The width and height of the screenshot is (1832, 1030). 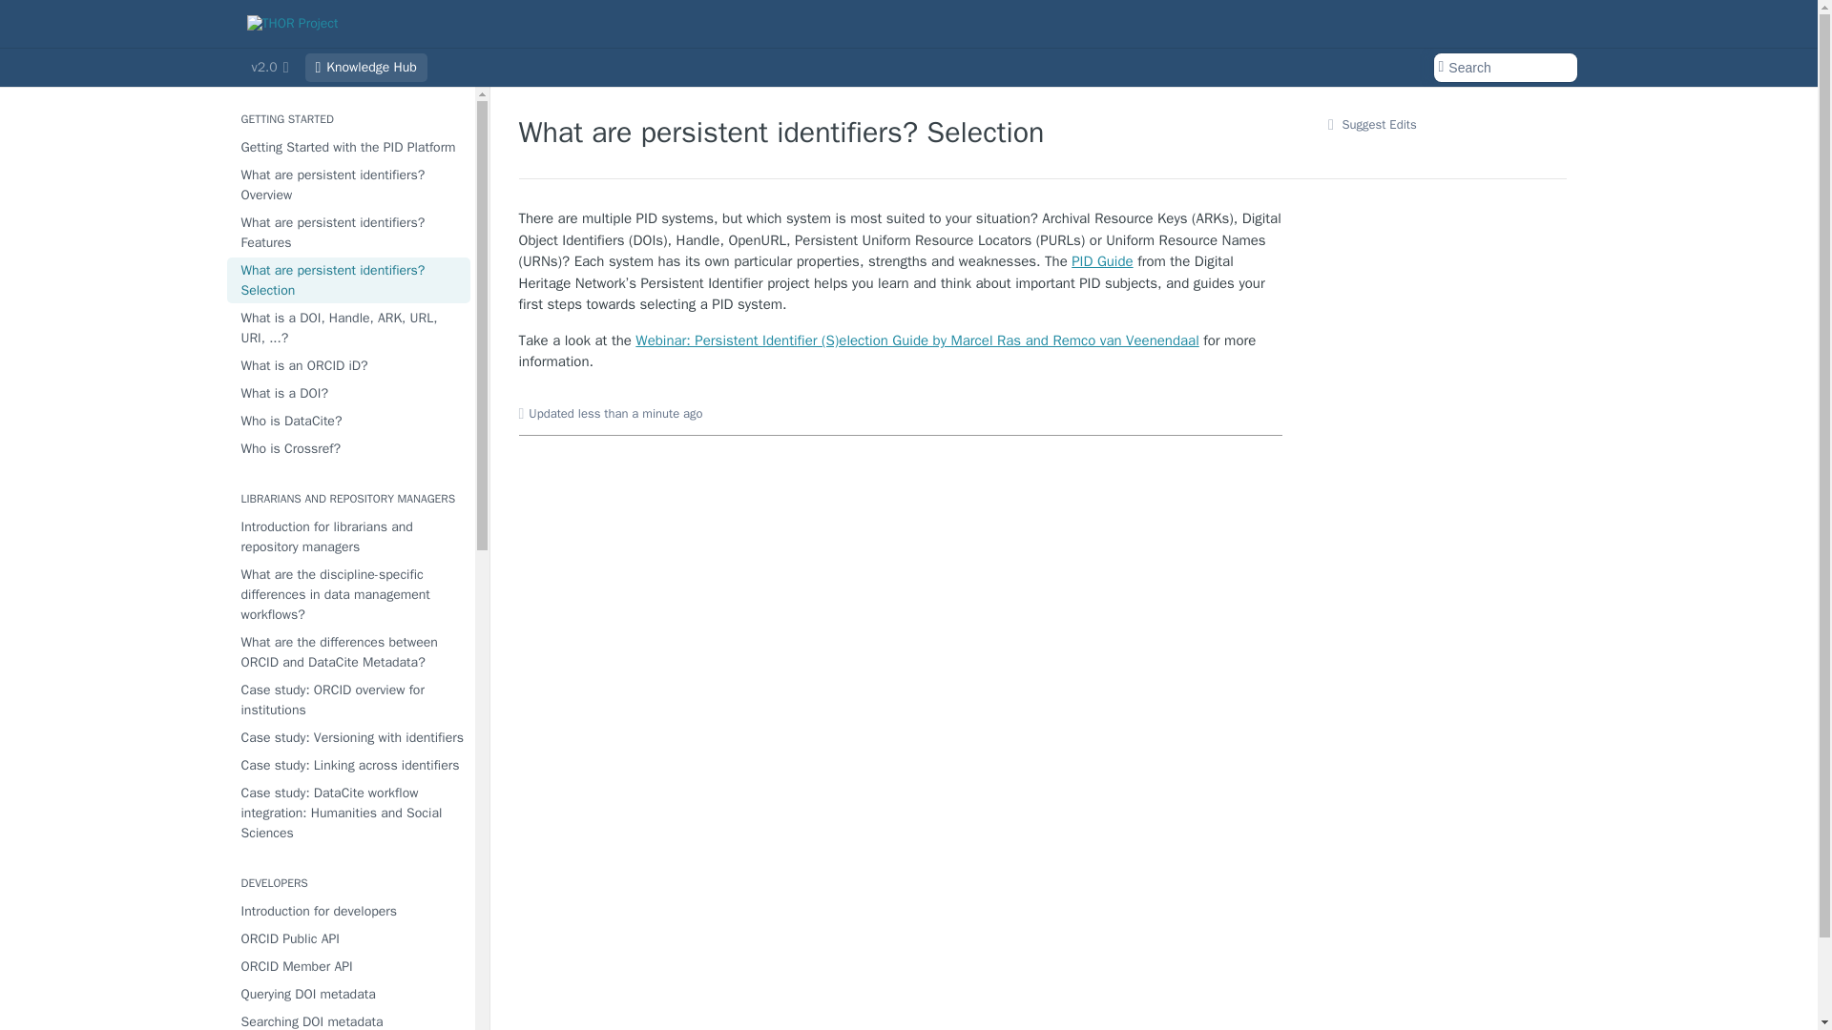 What do you see at coordinates (349, 700) in the screenshot?
I see `Case study: ORCID overview for institutions` at bounding box center [349, 700].